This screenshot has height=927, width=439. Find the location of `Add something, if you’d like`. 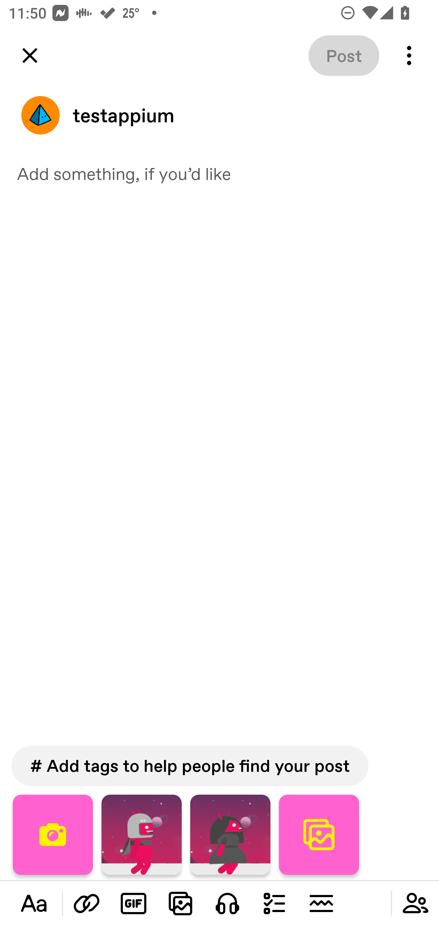

Add something, if you’d like is located at coordinates (220, 173).